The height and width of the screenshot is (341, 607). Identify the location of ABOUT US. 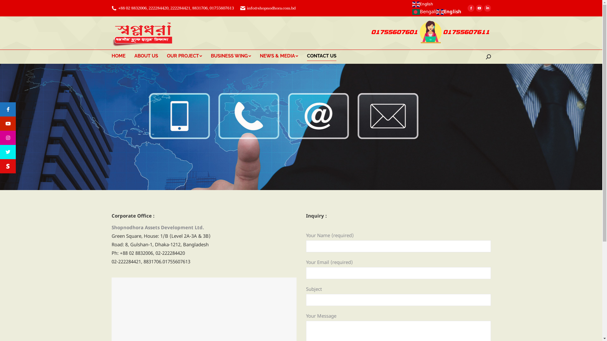
(150, 56).